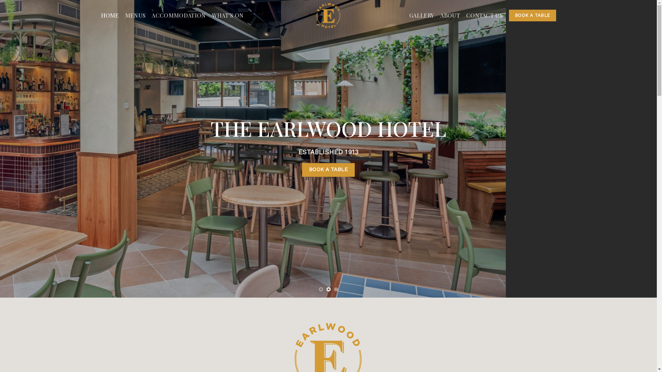 Image resolution: width=662 pixels, height=372 pixels. Describe the element at coordinates (422, 15) in the screenshot. I see `GALLERY` at that location.